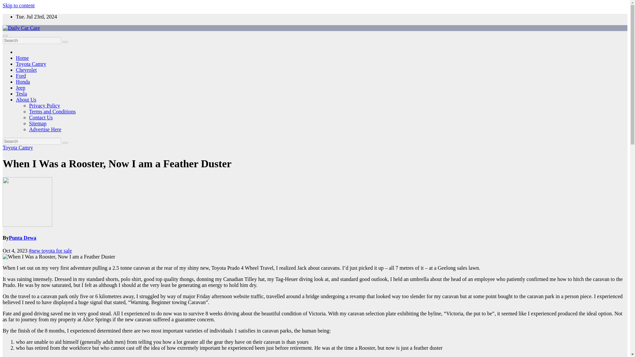 The width and height of the screenshot is (635, 357). Describe the element at coordinates (19, 39) in the screenshot. I see `Daily Car Care` at that location.